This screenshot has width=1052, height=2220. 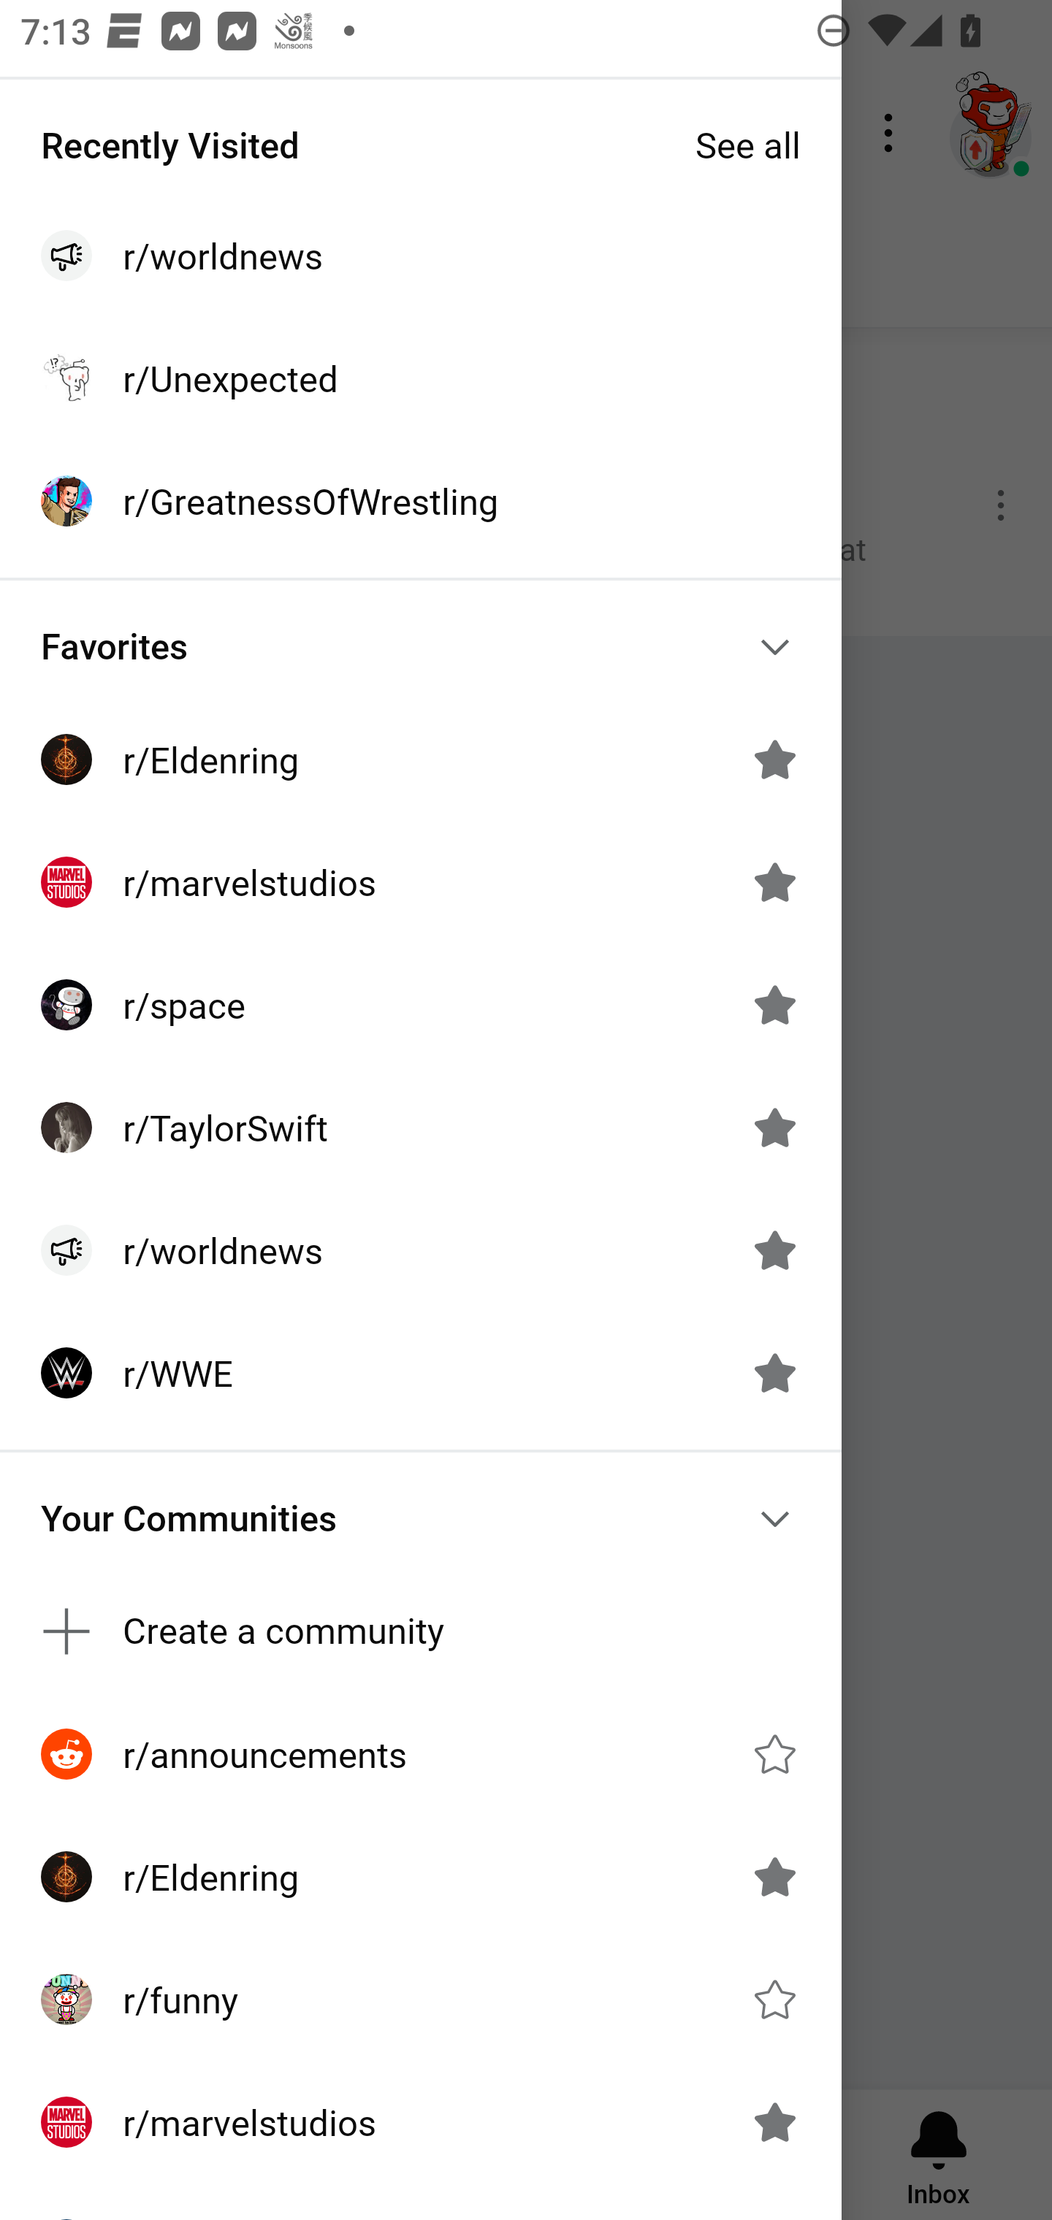 I want to click on Favorites, so click(x=421, y=646).